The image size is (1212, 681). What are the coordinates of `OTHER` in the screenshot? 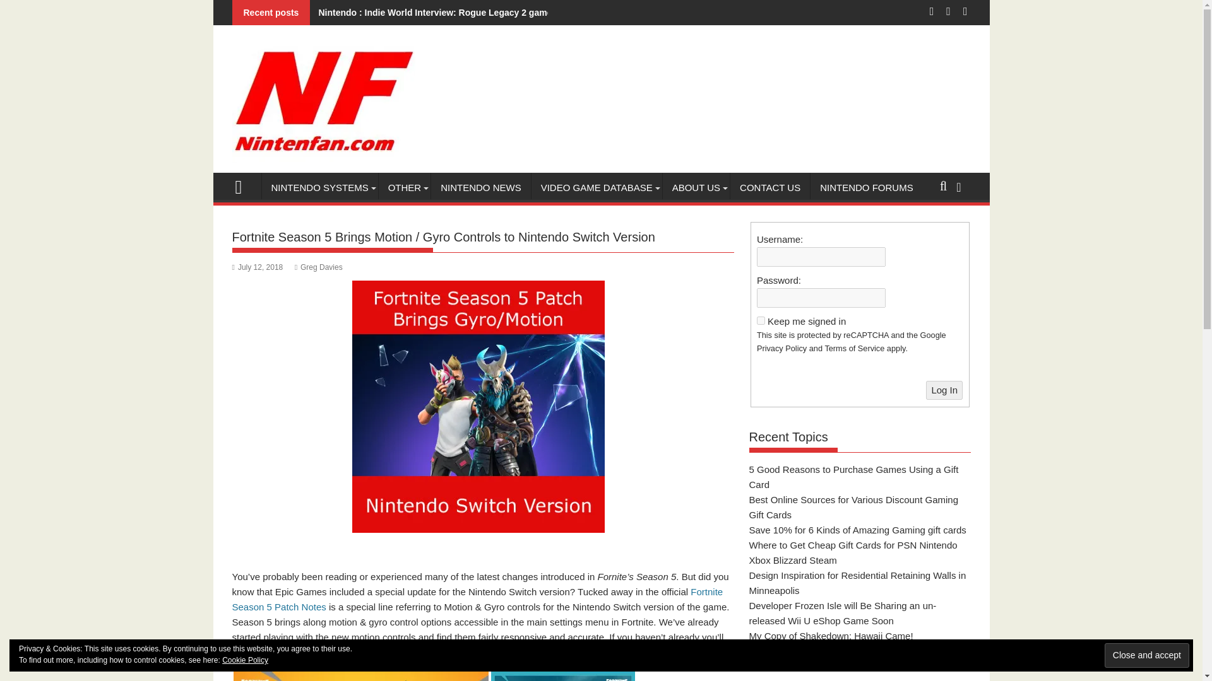 It's located at (405, 188).